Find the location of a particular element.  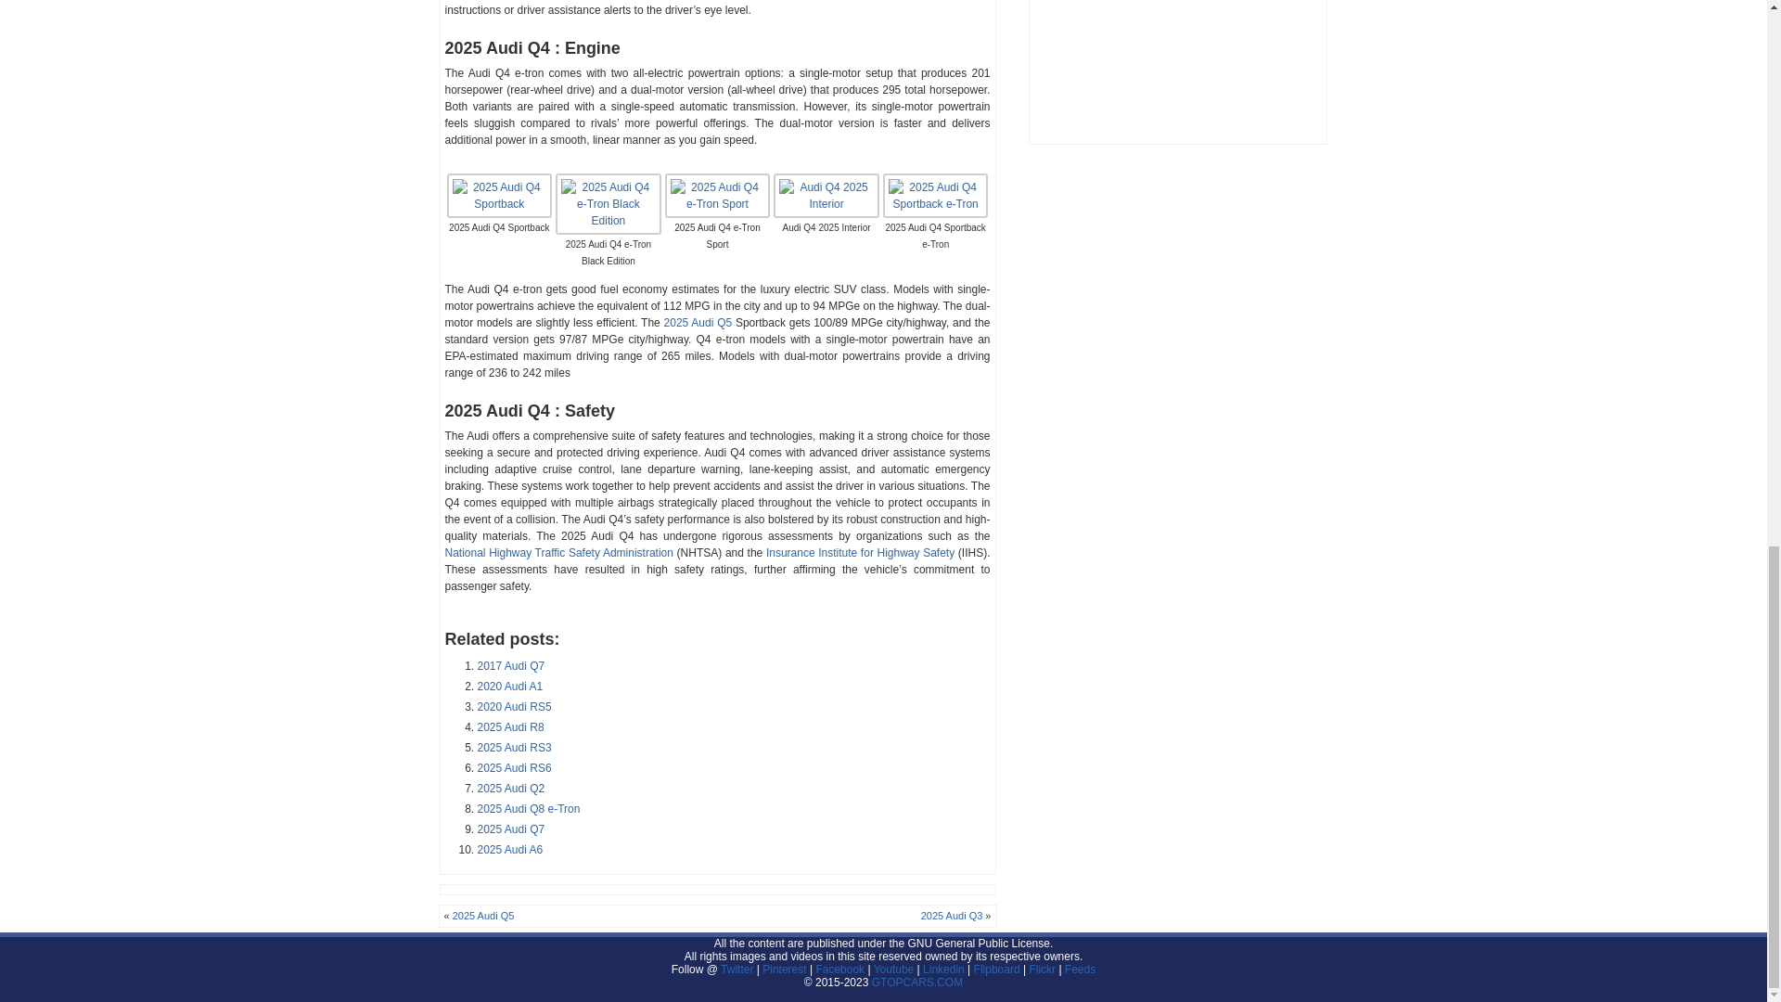

2025 Audi Q5 is located at coordinates (698, 323).